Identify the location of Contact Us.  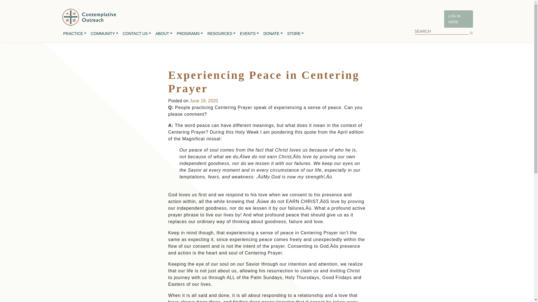
(137, 34).